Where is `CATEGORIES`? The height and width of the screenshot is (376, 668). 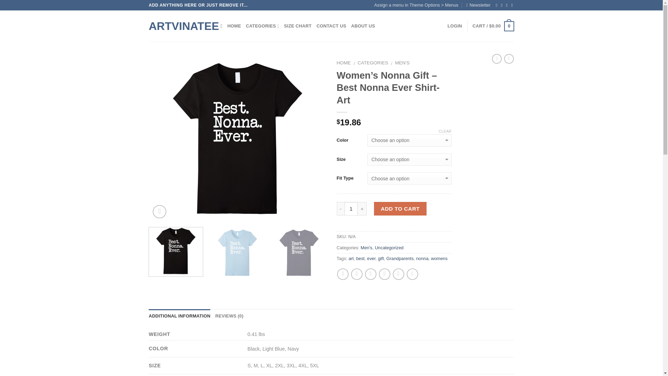 CATEGORIES is located at coordinates (262, 26).